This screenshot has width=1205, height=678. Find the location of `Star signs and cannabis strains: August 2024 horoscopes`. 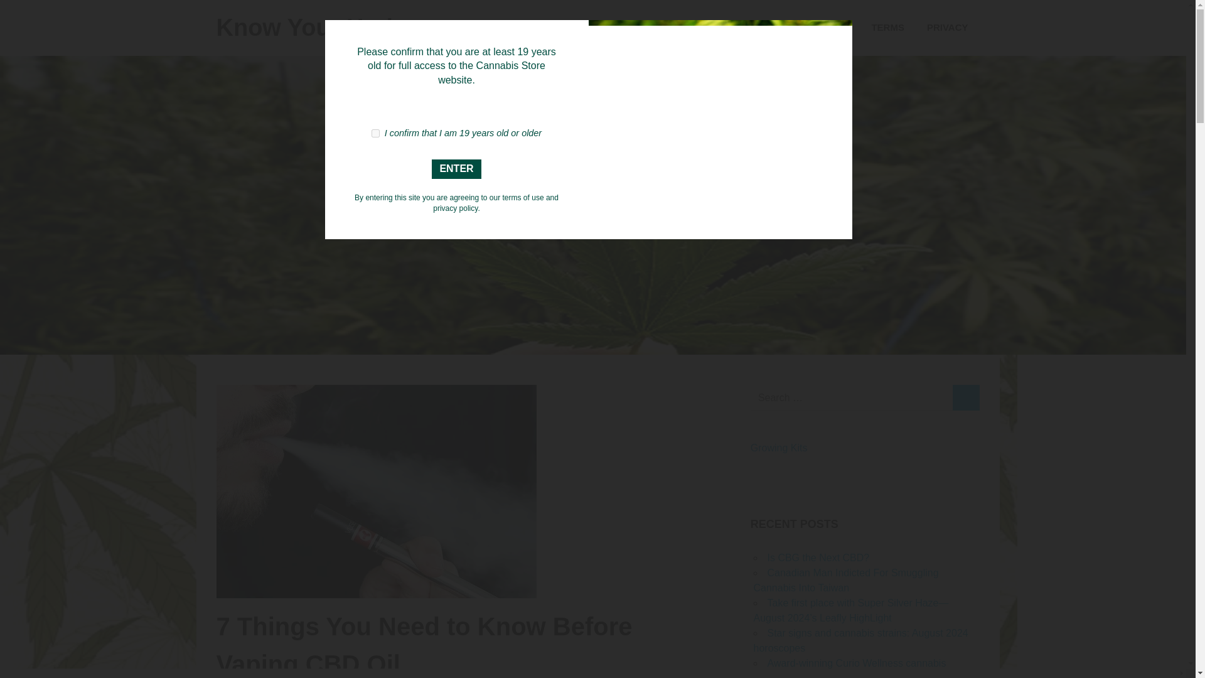

Star signs and cannabis strains: August 2024 horoscopes is located at coordinates (860, 640).